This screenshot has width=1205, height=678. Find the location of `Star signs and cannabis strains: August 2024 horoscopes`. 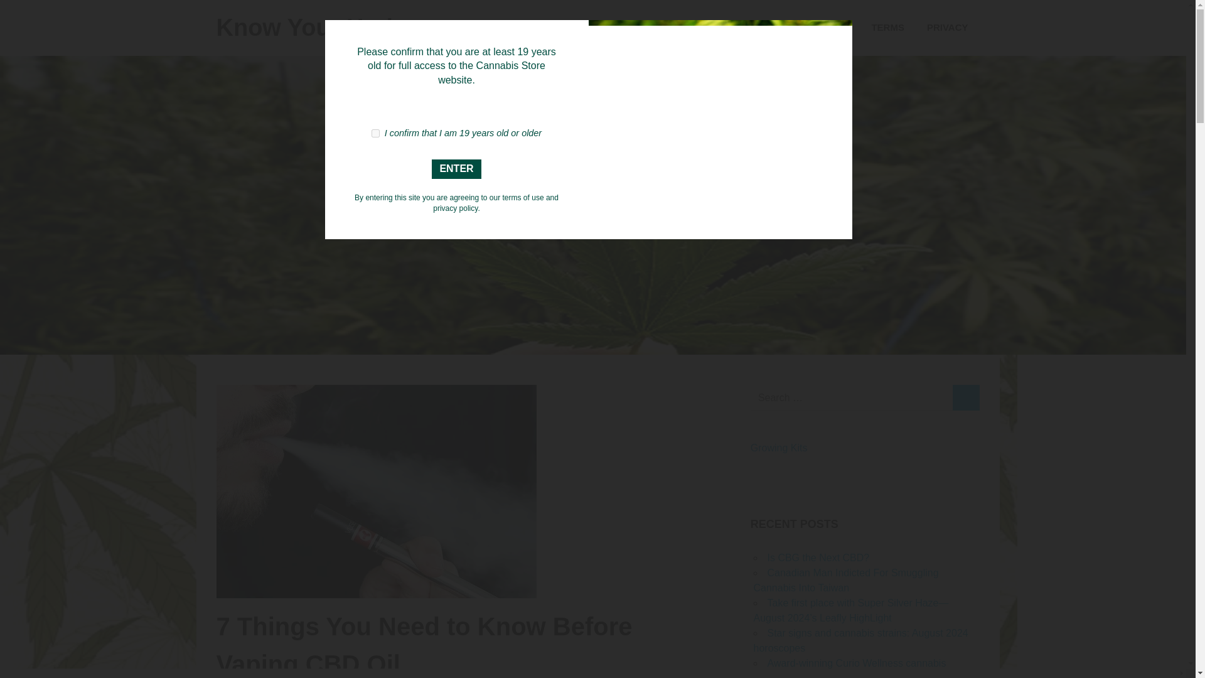

Star signs and cannabis strains: August 2024 horoscopes is located at coordinates (860, 640).